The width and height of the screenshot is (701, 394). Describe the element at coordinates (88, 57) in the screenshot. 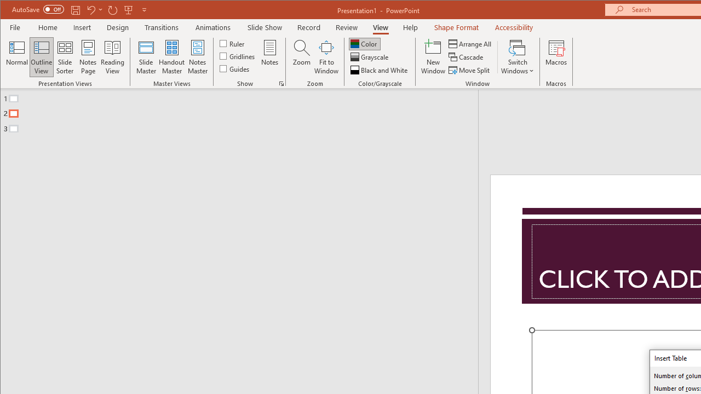

I see `Notes Page` at that location.